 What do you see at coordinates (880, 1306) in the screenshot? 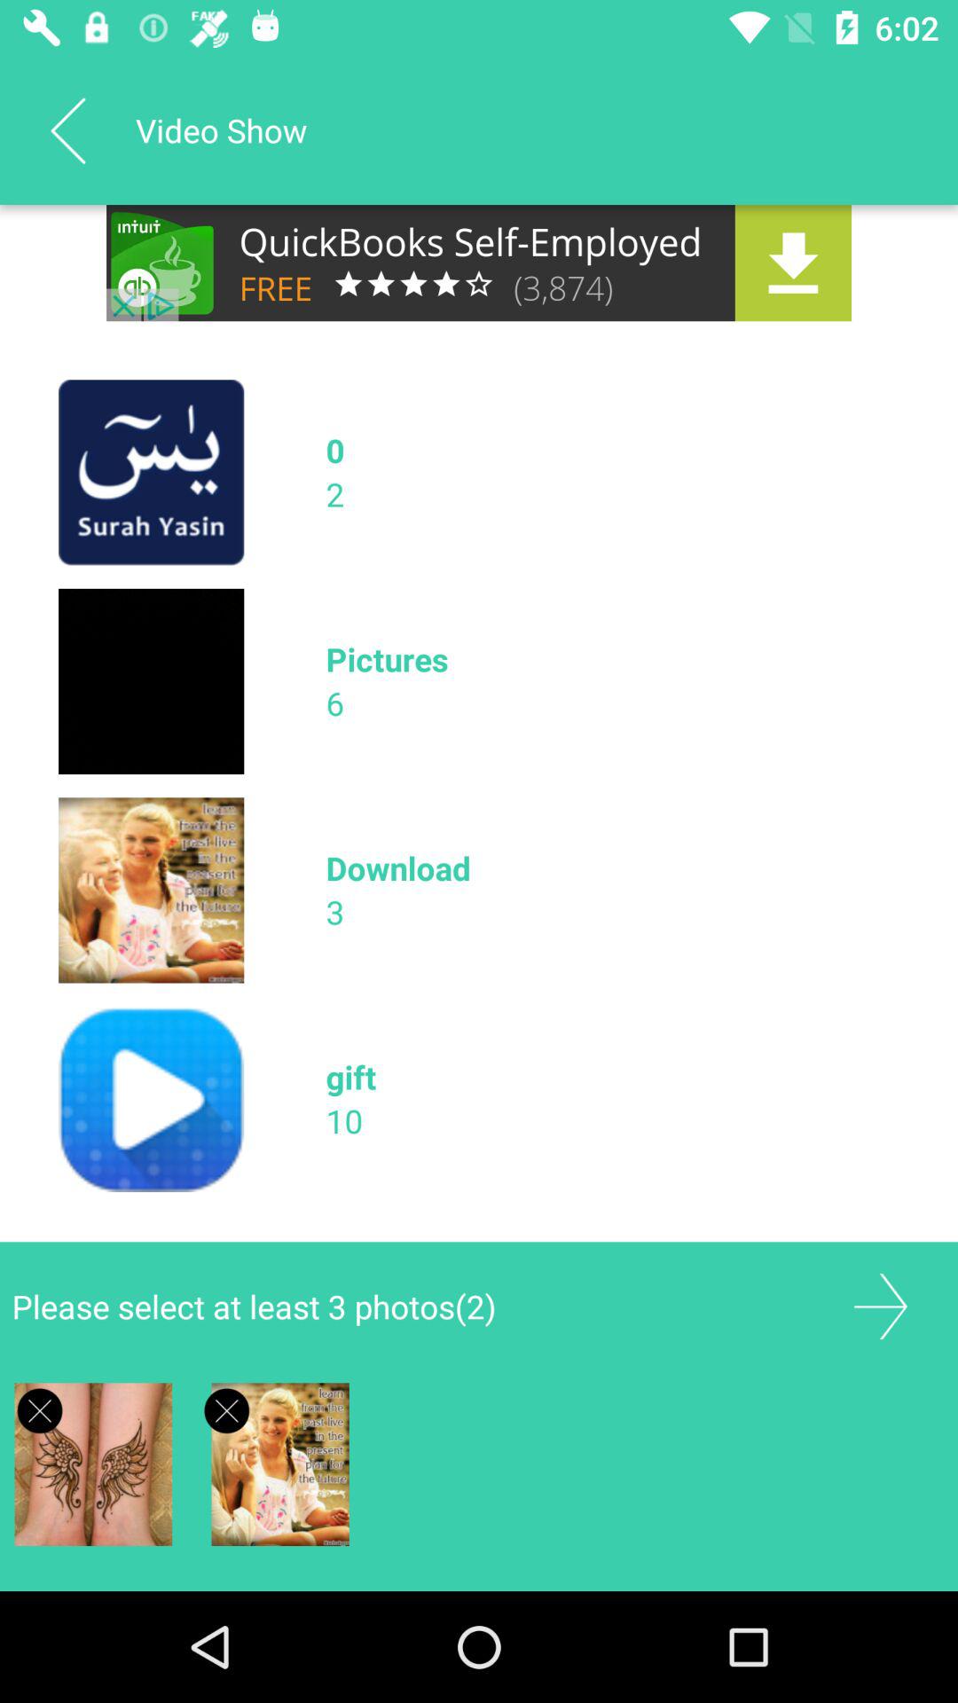
I see `forward` at bounding box center [880, 1306].